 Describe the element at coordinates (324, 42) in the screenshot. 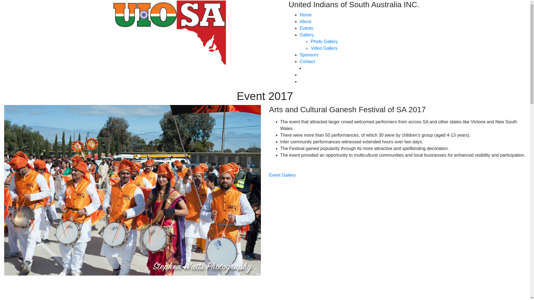

I see `Photo Gallery` at that location.